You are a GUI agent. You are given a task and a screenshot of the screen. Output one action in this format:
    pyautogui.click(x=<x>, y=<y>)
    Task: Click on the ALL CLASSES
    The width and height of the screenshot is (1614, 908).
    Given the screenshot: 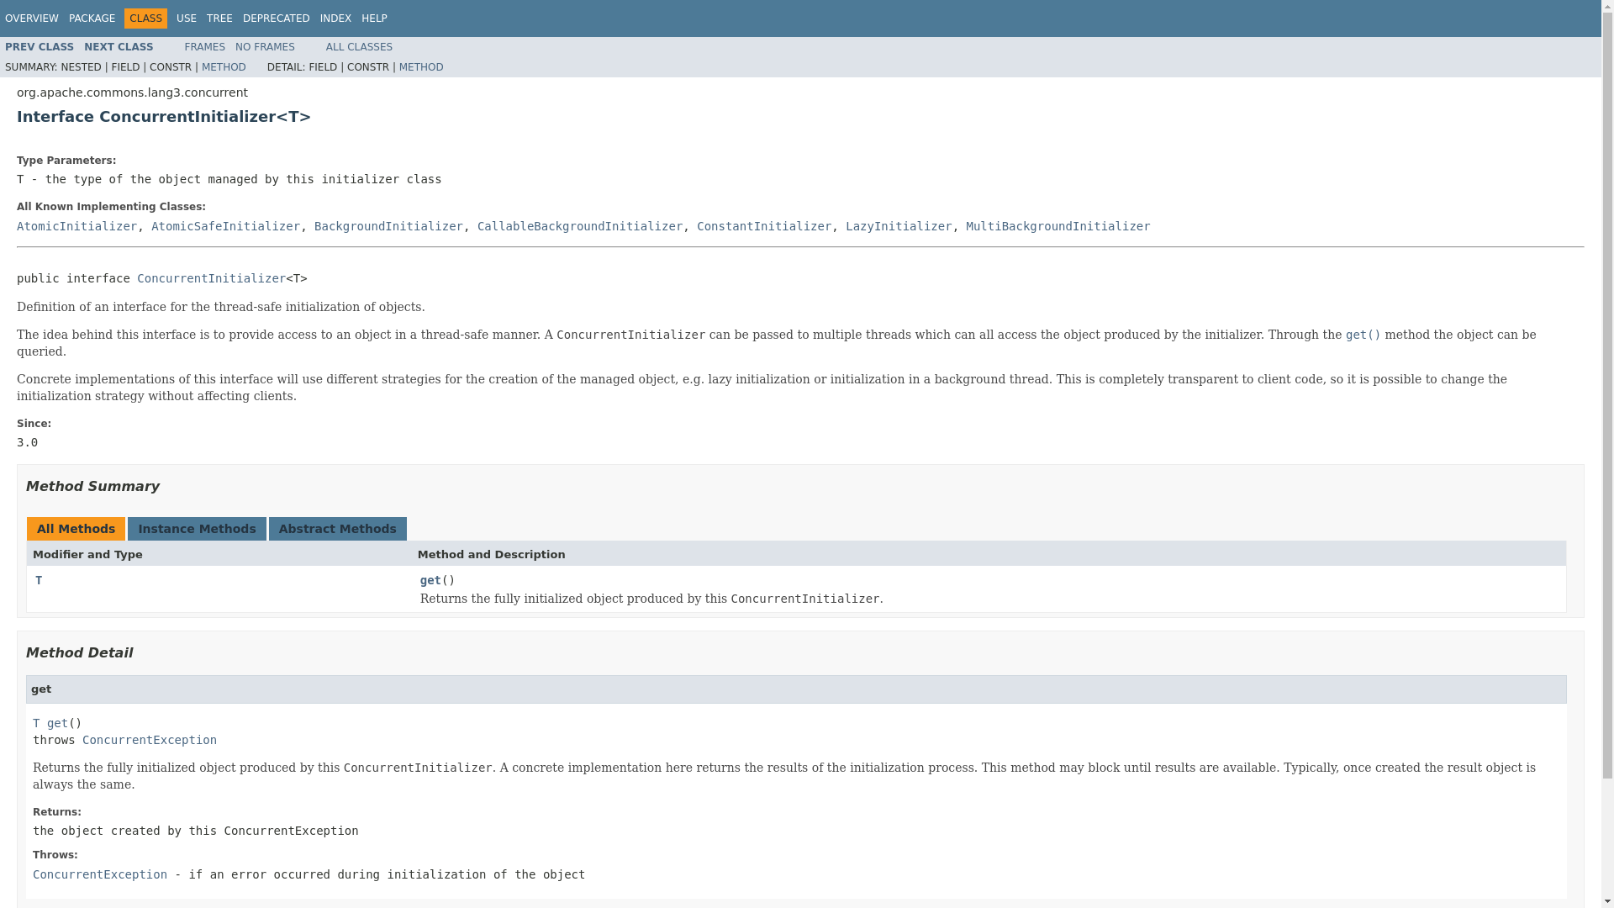 What is the action you would take?
    pyautogui.click(x=358, y=46)
    